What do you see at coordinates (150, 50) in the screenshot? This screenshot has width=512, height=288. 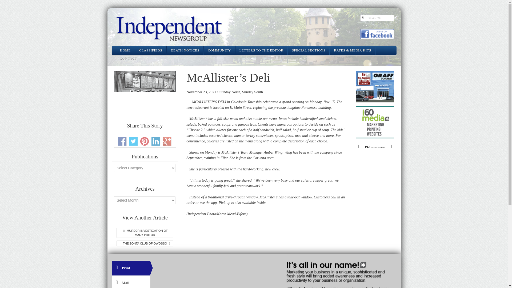 I see `CLASSIFIEDS` at bounding box center [150, 50].